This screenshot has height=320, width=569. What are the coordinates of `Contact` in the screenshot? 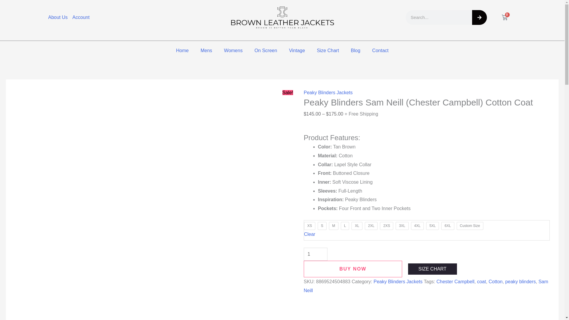 It's located at (266, 50).